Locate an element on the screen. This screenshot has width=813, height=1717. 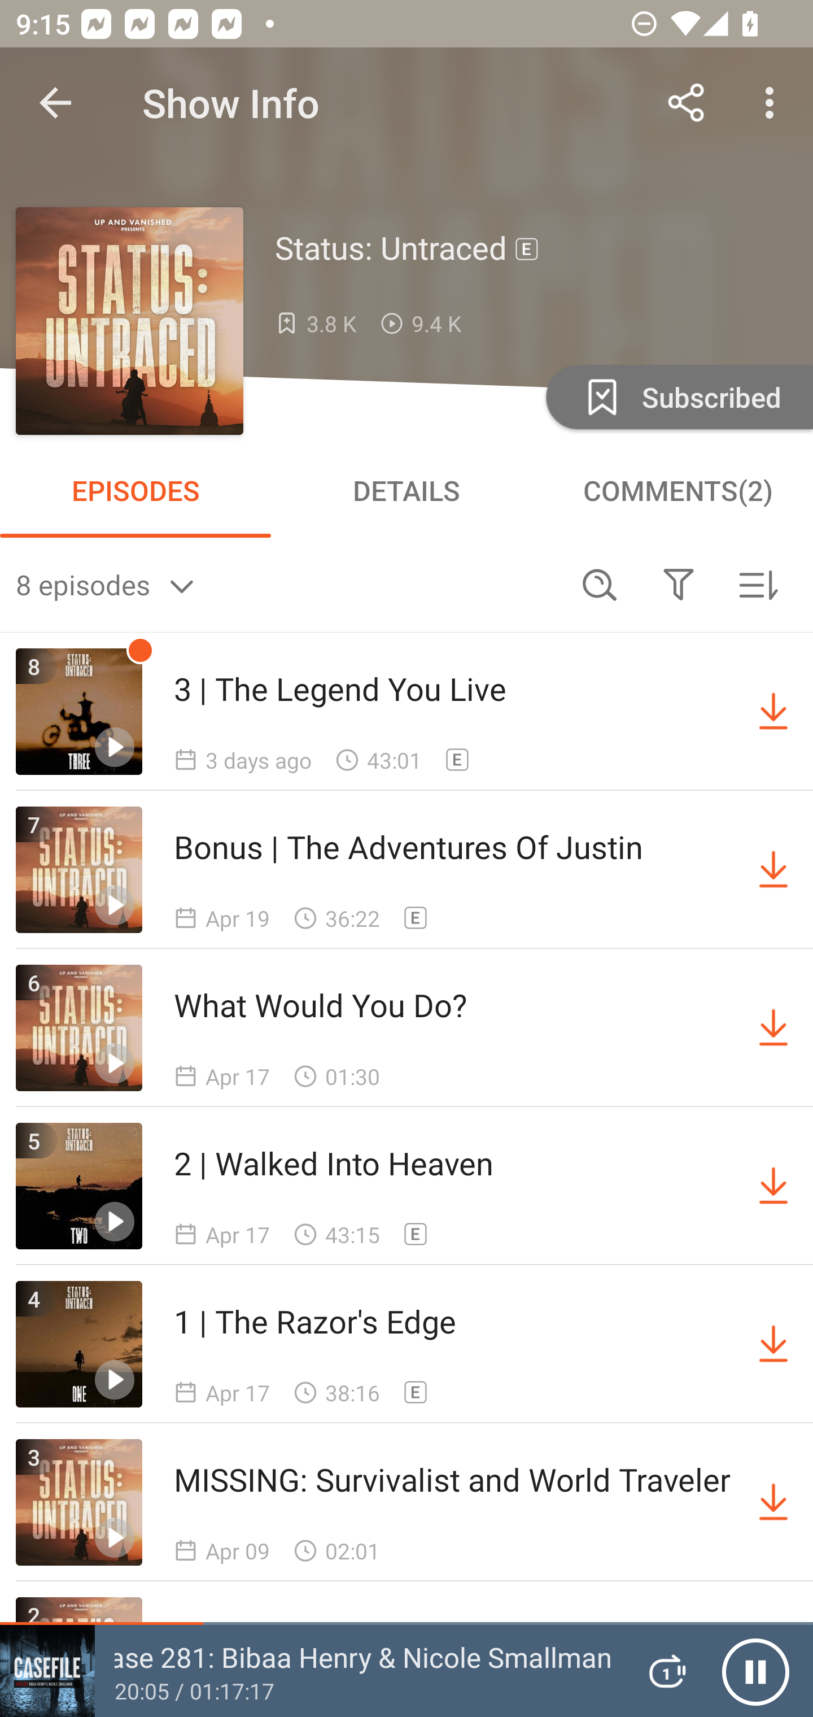
Download is located at coordinates (773, 712).